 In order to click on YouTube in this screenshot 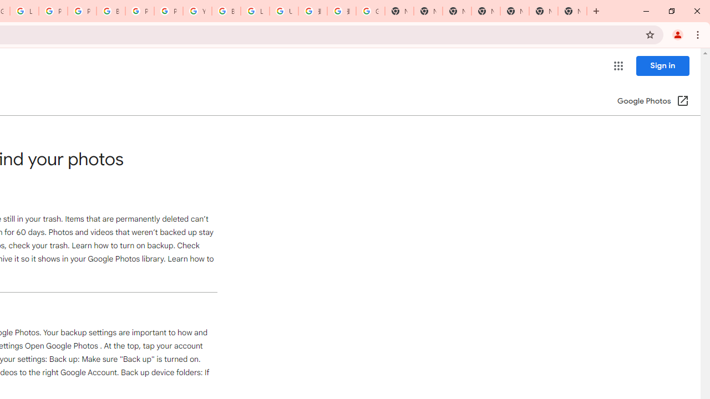, I will do `click(197, 11)`.